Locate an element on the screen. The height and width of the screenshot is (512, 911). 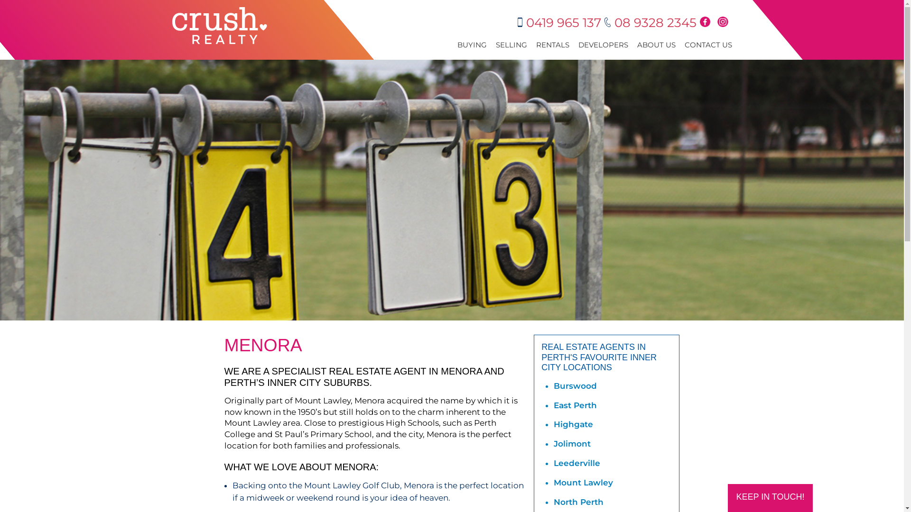
Mount Lawley is located at coordinates (584, 483).